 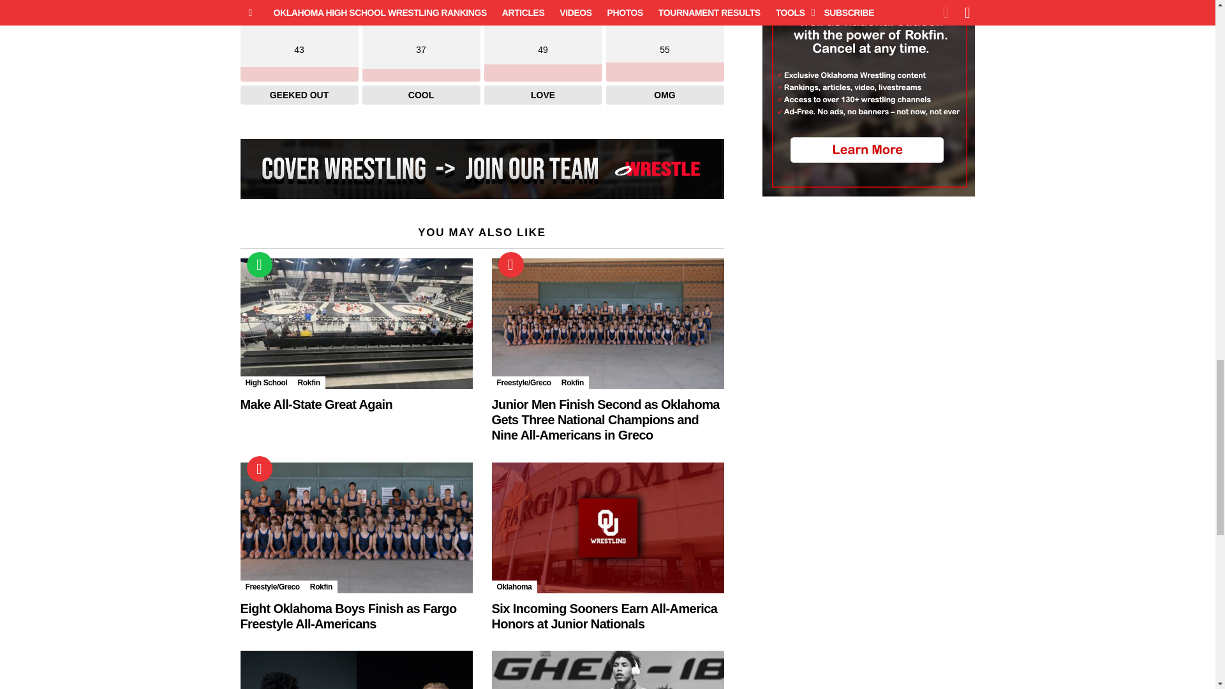 I want to click on Make All-State Great Again, so click(x=356, y=324).